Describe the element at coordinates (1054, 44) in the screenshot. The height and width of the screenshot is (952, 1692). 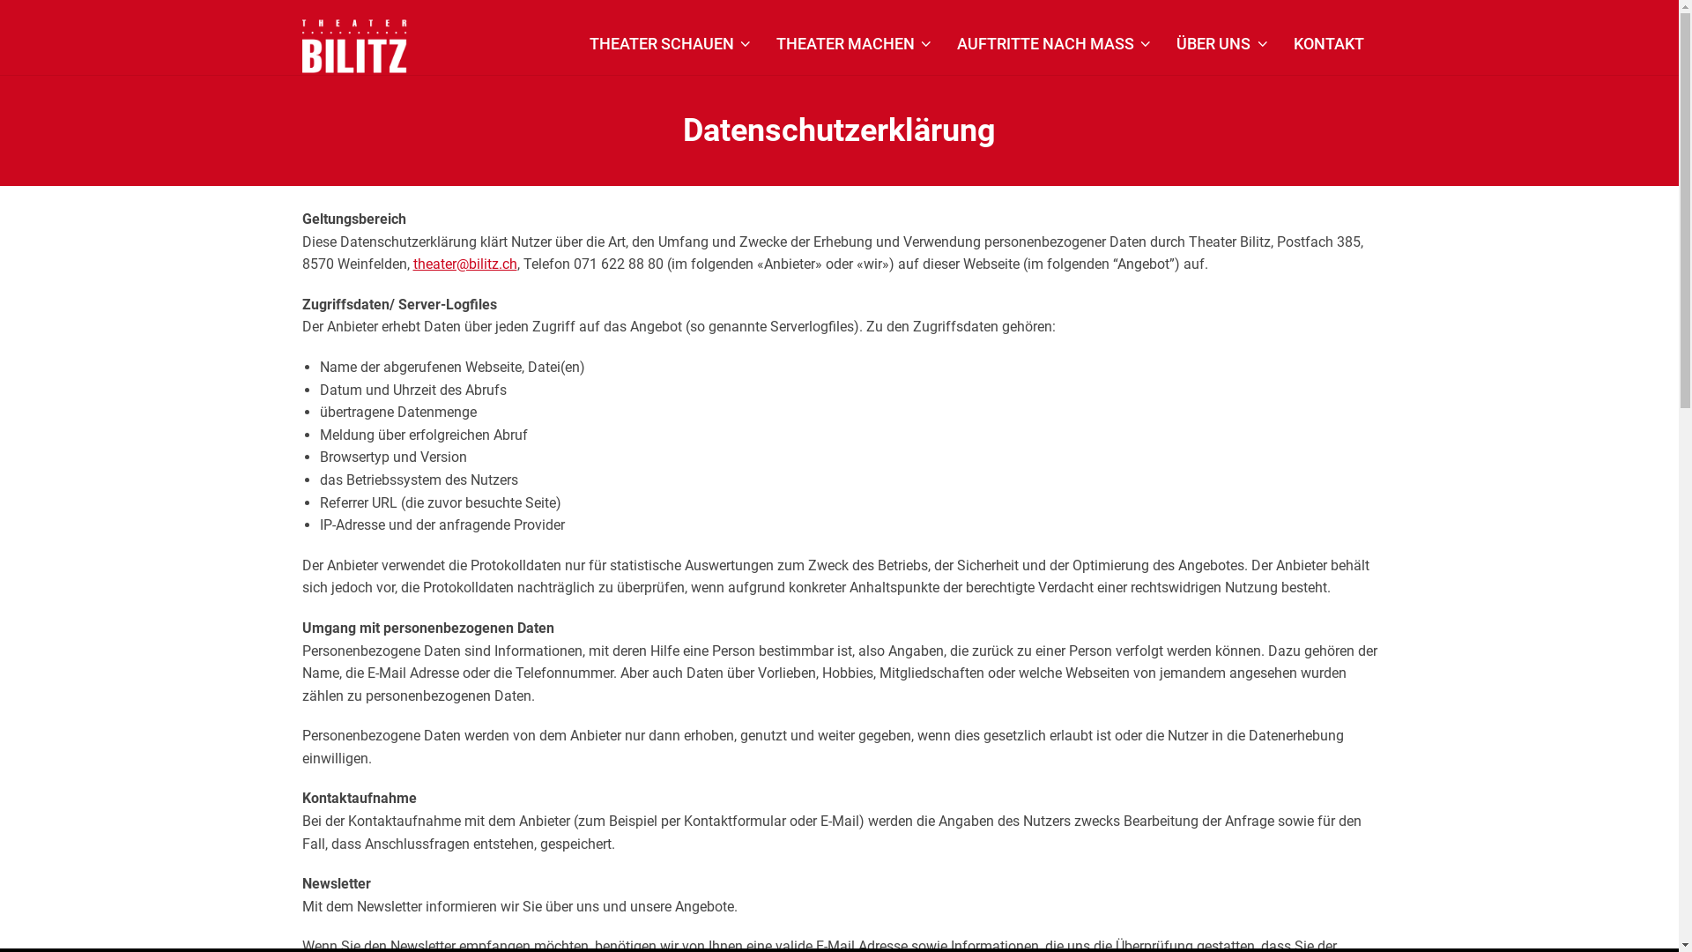
I see `AUFTRITTE NACH MASS` at that location.